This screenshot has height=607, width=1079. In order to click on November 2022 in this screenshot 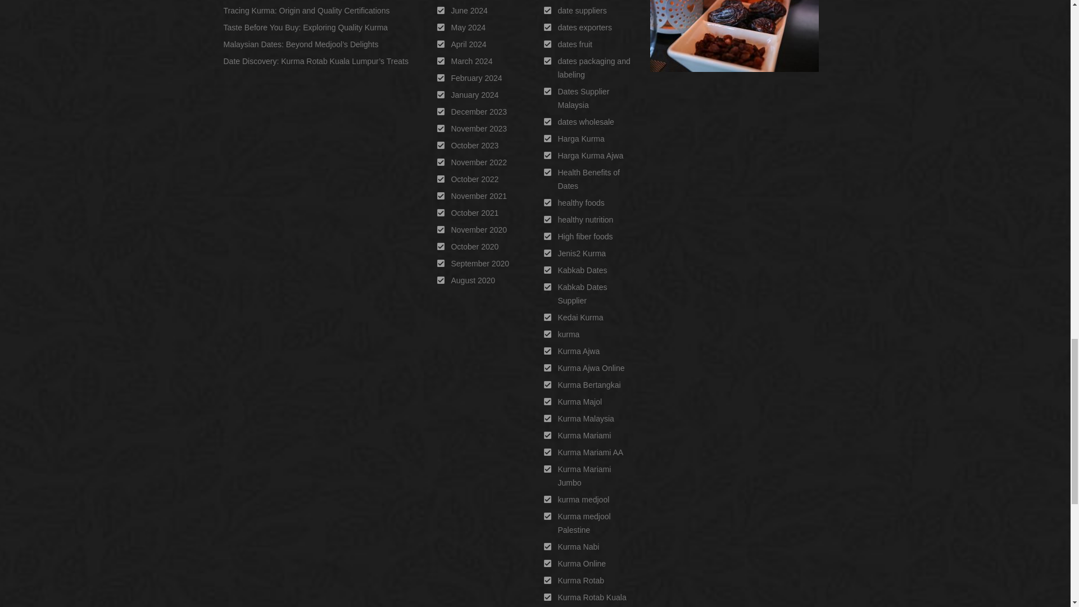, I will do `click(479, 162)`.